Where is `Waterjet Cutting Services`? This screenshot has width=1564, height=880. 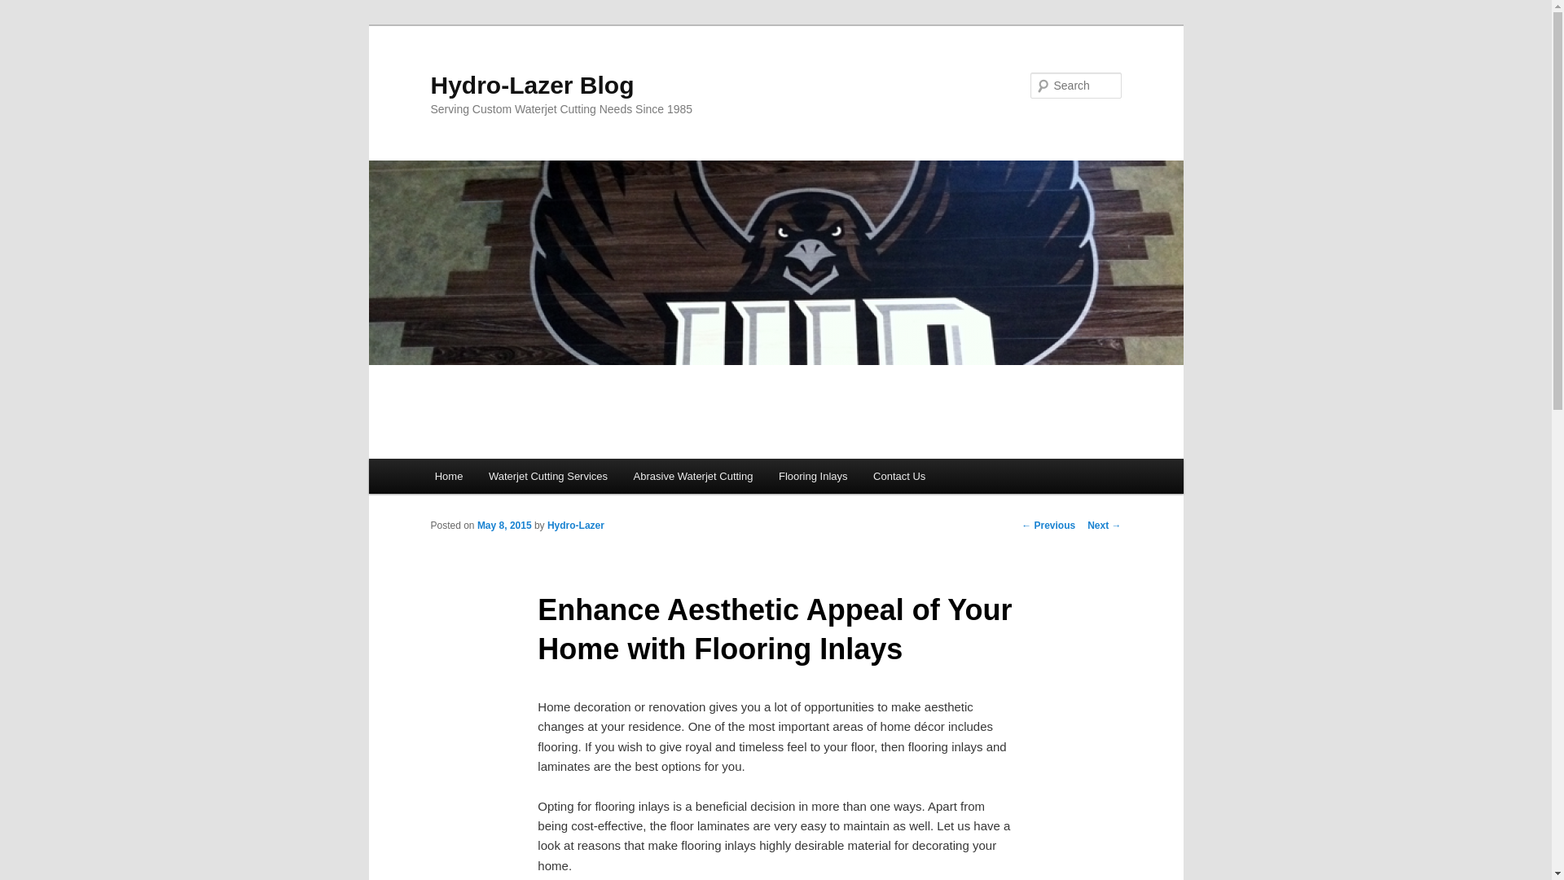
Waterjet Cutting Services is located at coordinates (547, 476).